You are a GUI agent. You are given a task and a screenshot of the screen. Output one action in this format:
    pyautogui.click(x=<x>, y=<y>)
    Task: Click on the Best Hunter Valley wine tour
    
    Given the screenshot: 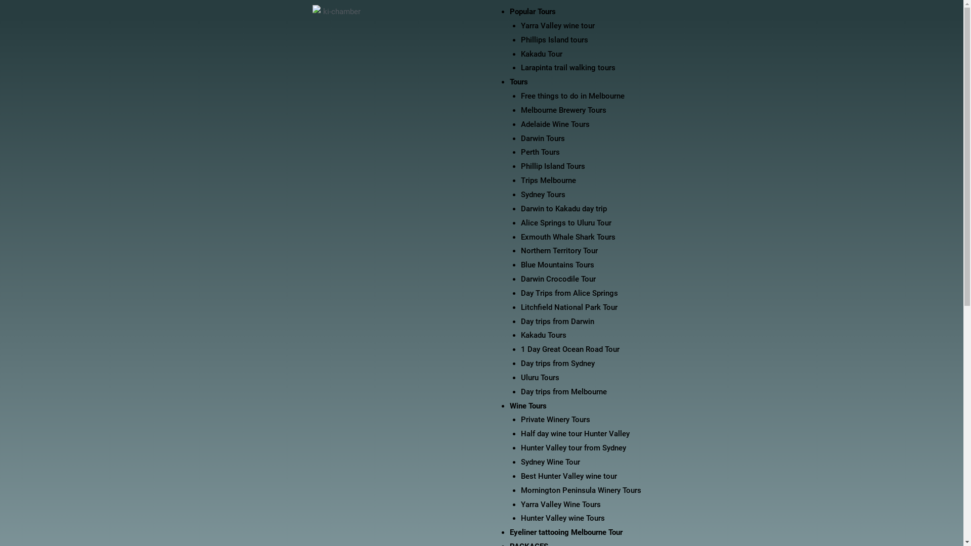 What is the action you would take?
    pyautogui.click(x=569, y=476)
    